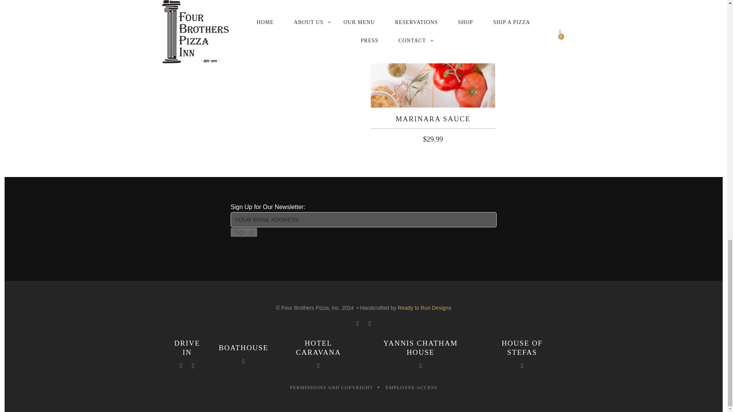 The width and height of the screenshot is (733, 412). I want to click on Ready to Run Designs, so click(425, 308).